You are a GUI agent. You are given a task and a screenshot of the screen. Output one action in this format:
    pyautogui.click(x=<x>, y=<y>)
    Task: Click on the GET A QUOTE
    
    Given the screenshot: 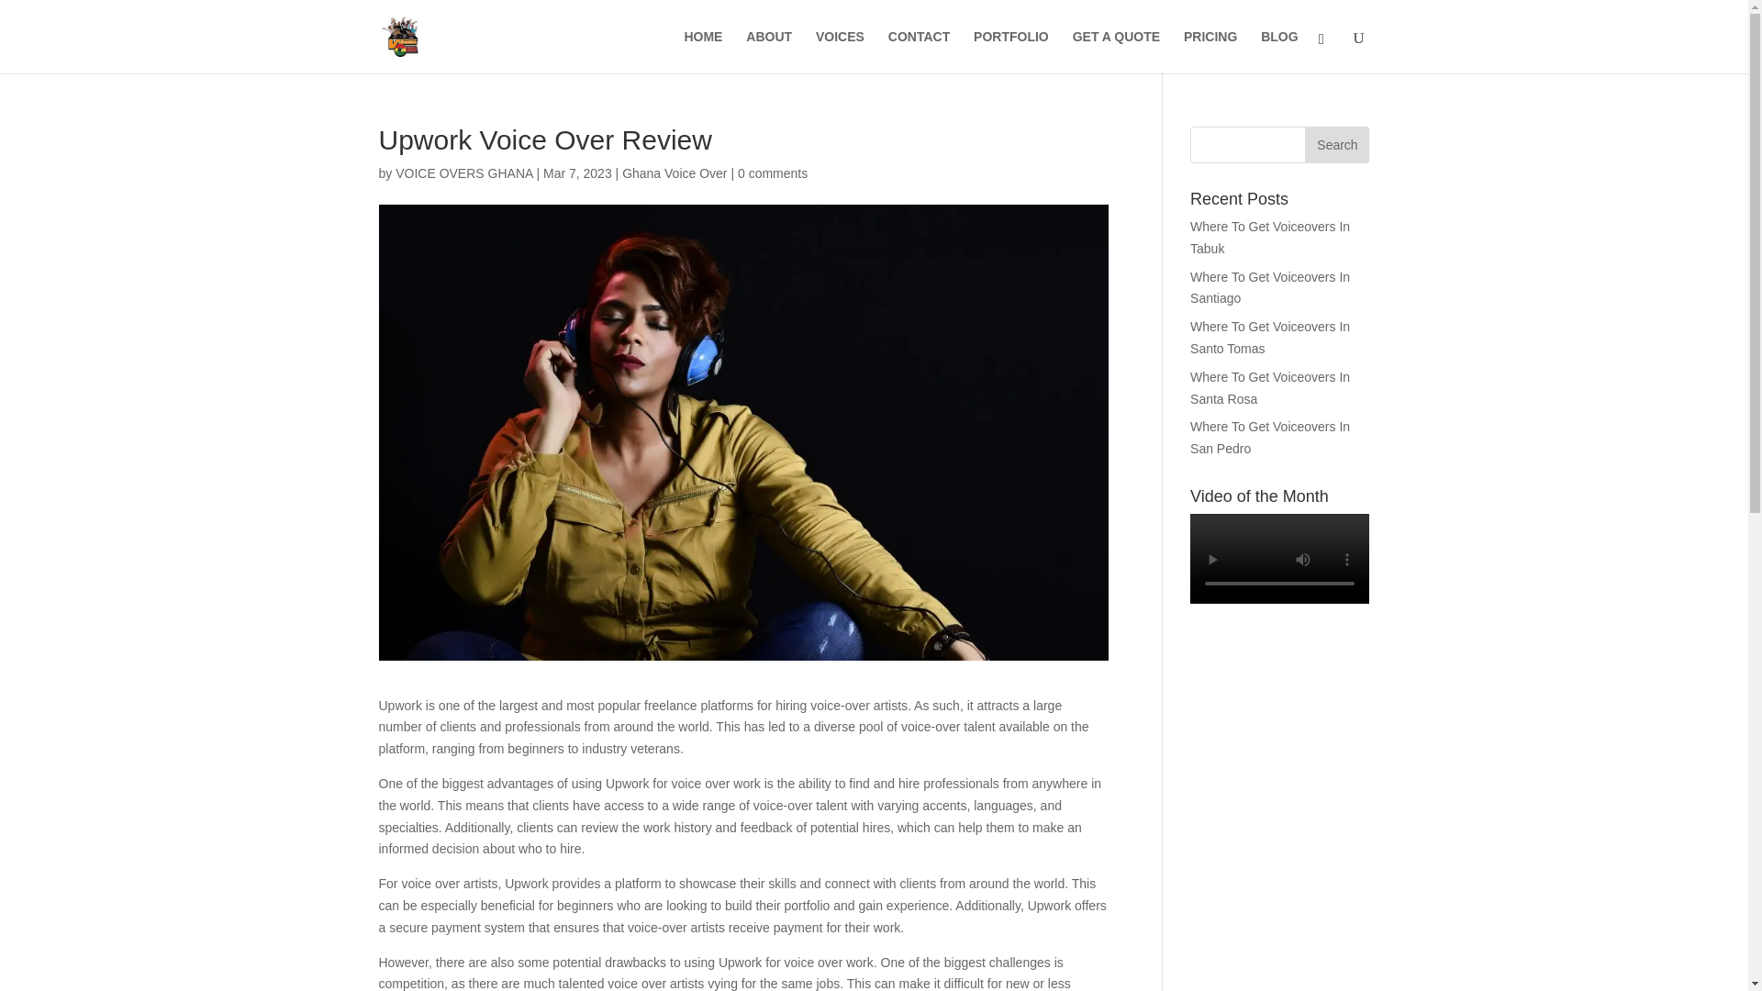 What is the action you would take?
    pyautogui.click(x=1116, y=51)
    